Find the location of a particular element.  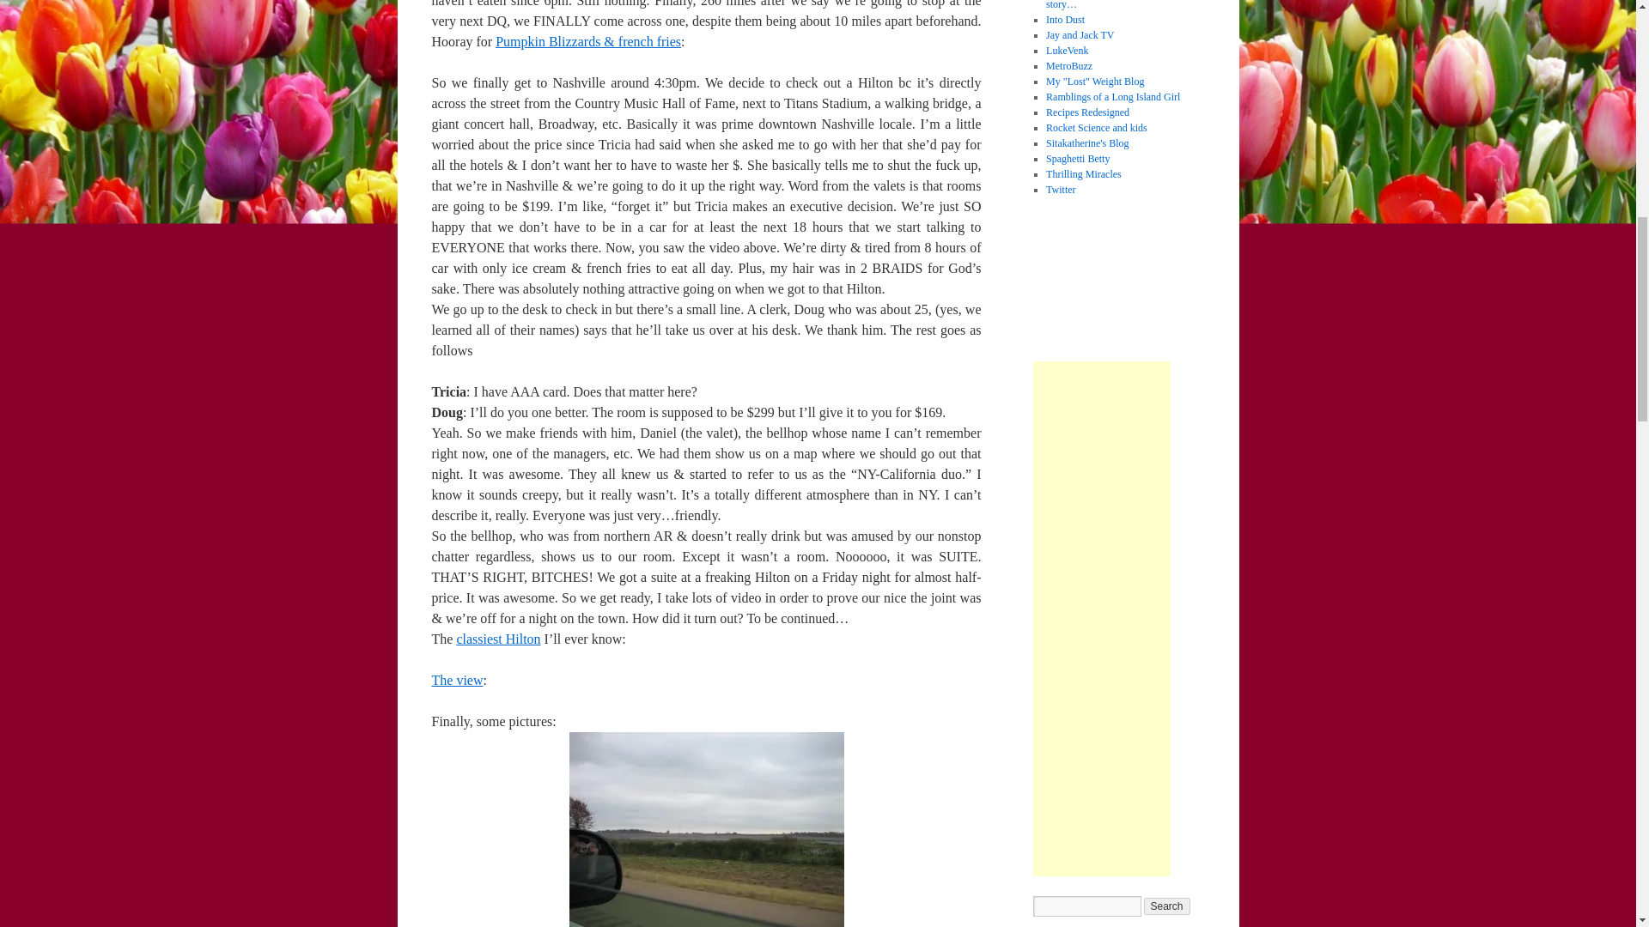

classiest Hilton is located at coordinates (498, 639).